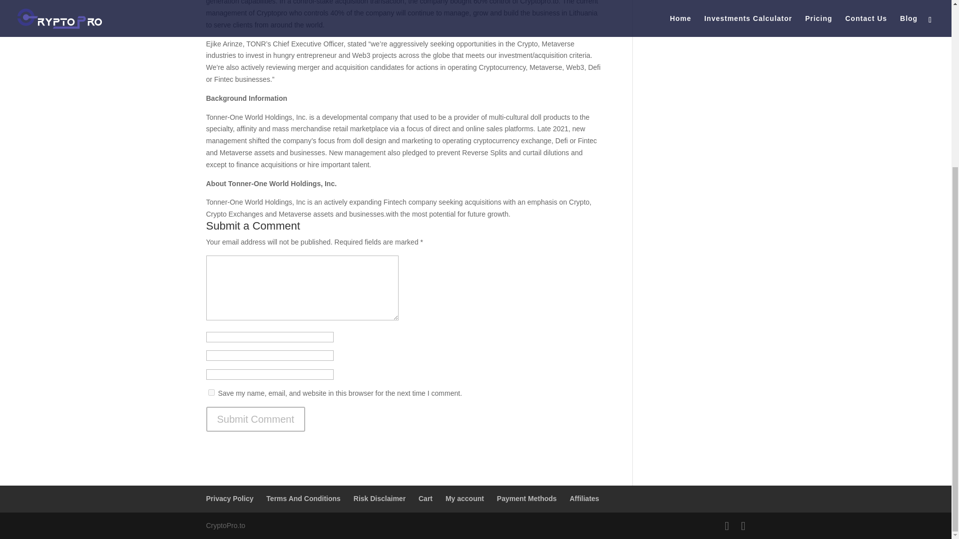 This screenshot has width=959, height=539. Describe the element at coordinates (380, 498) in the screenshot. I see `Risk Disclaimer` at that location.